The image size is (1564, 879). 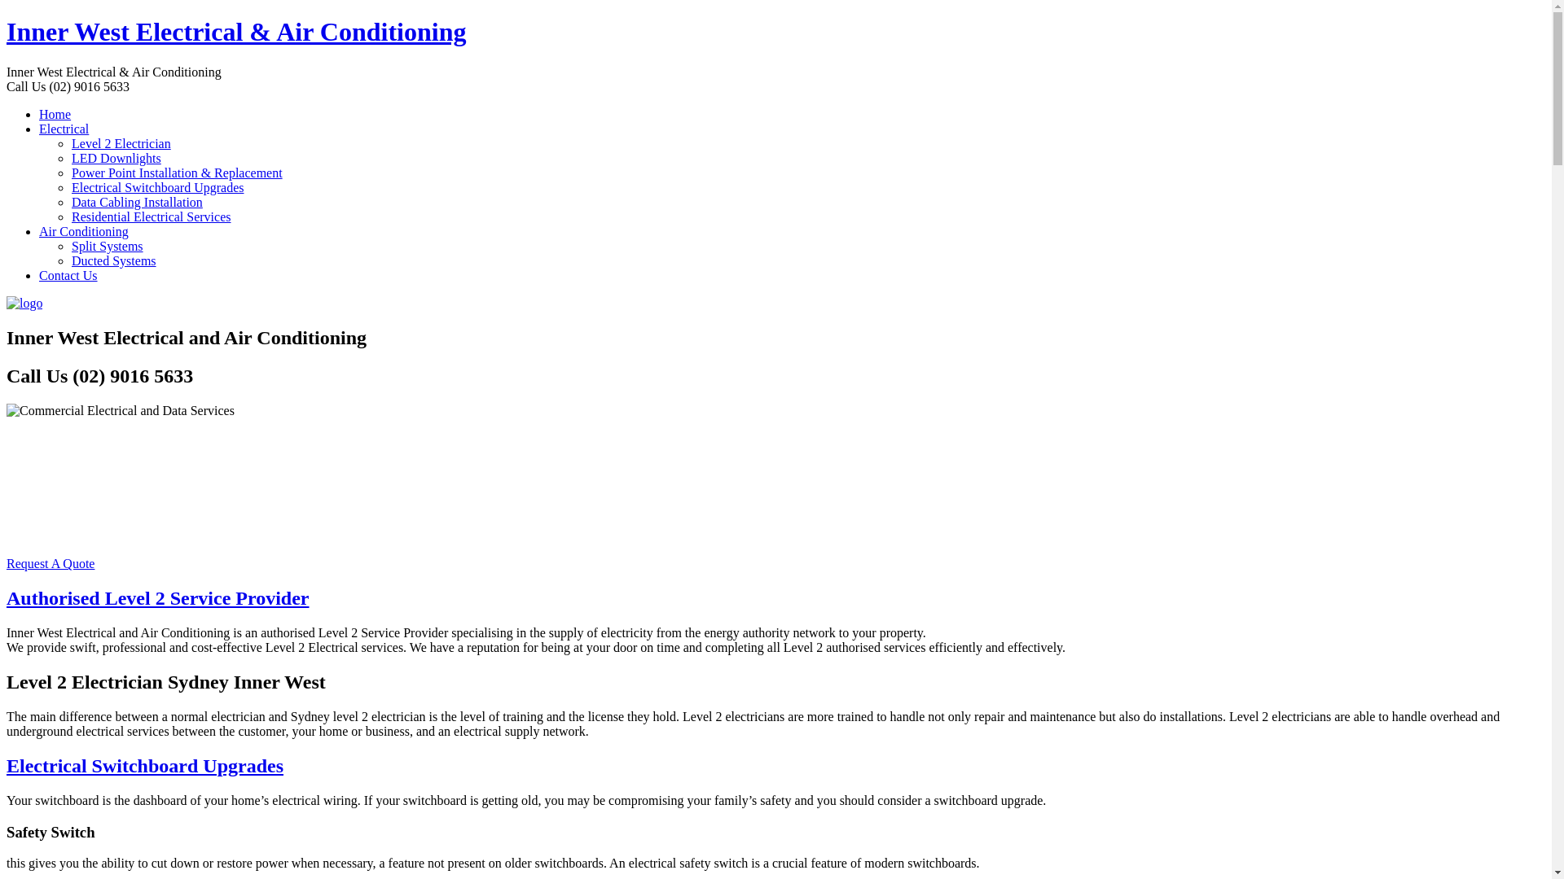 I want to click on Authorised Level 2 Service Provider, so click(x=158, y=597).